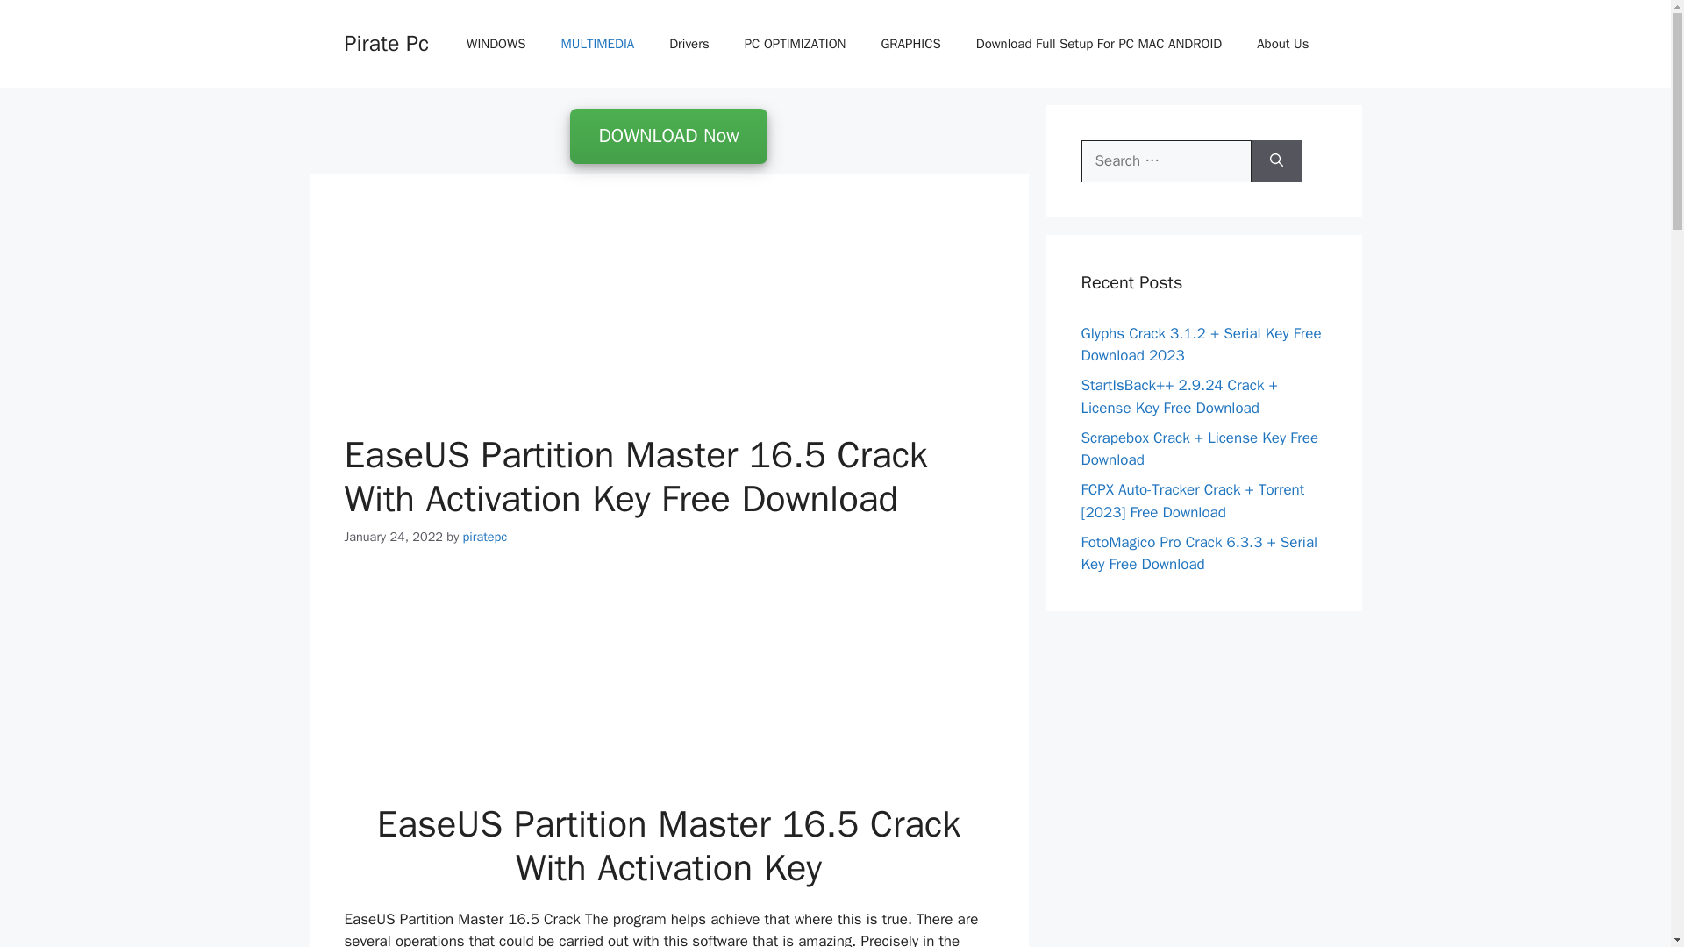 Image resolution: width=1684 pixels, height=947 pixels. Describe the element at coordinates (689, 44) in the screenshot. I see `Drivers` at that location.